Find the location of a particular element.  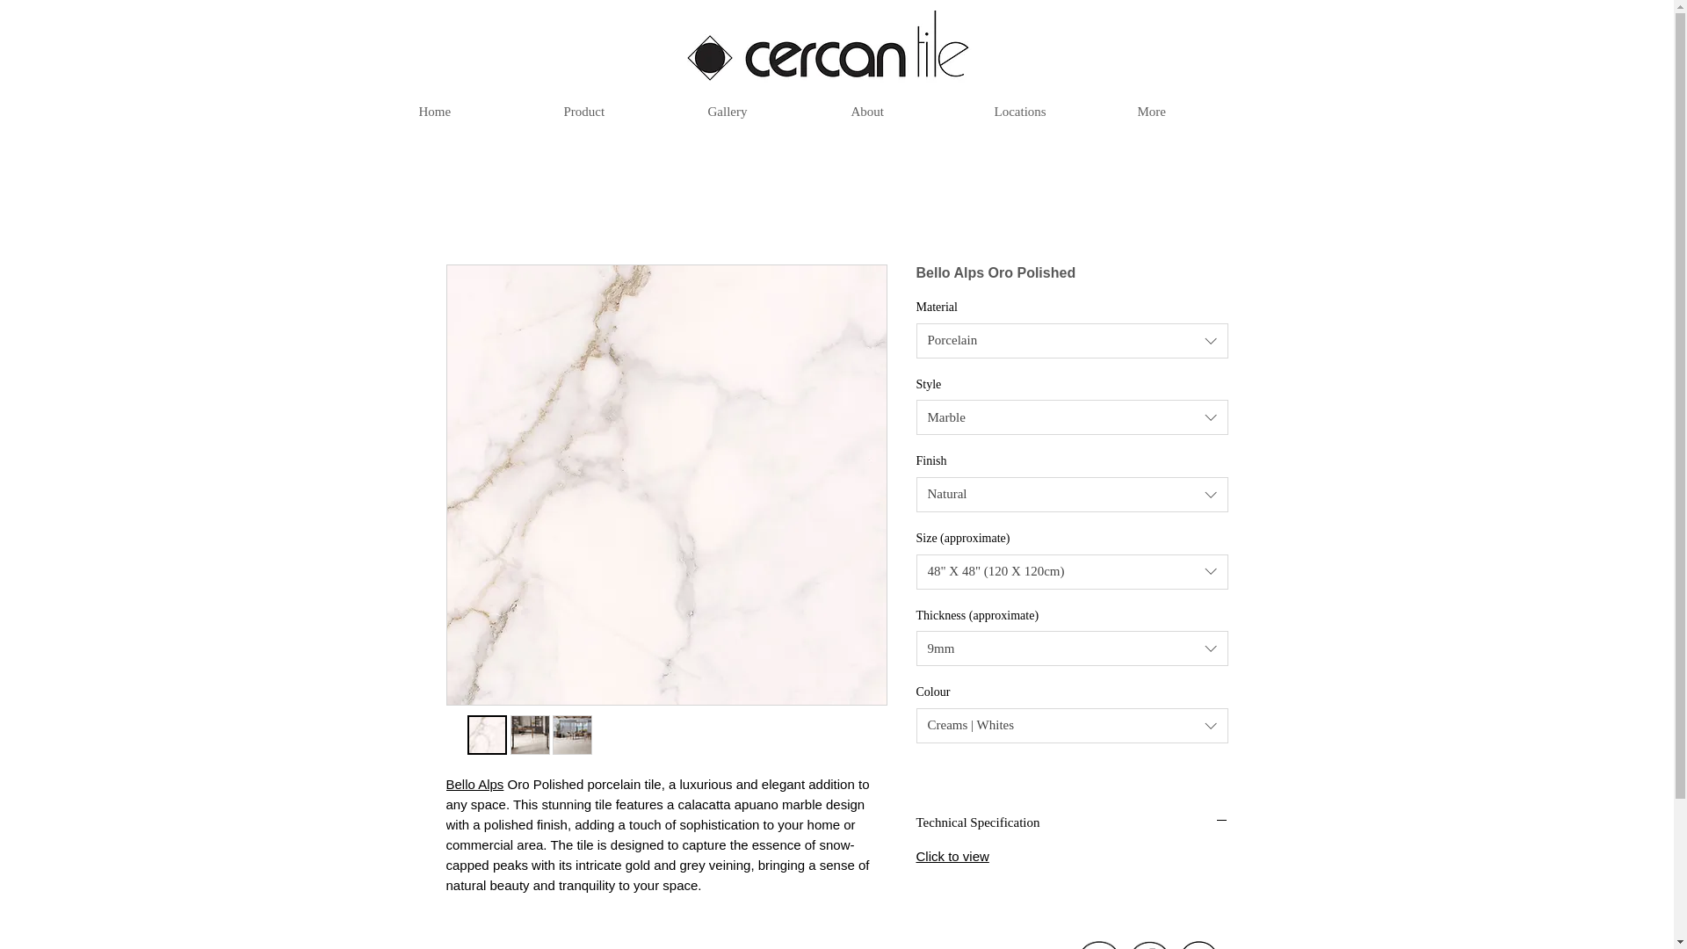

Natural is located at coordinates (1072, 495).